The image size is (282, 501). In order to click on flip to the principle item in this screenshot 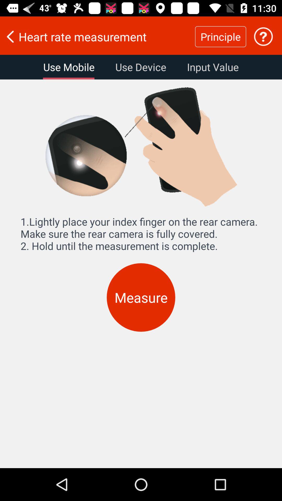, I will do `click(220, 37)`.